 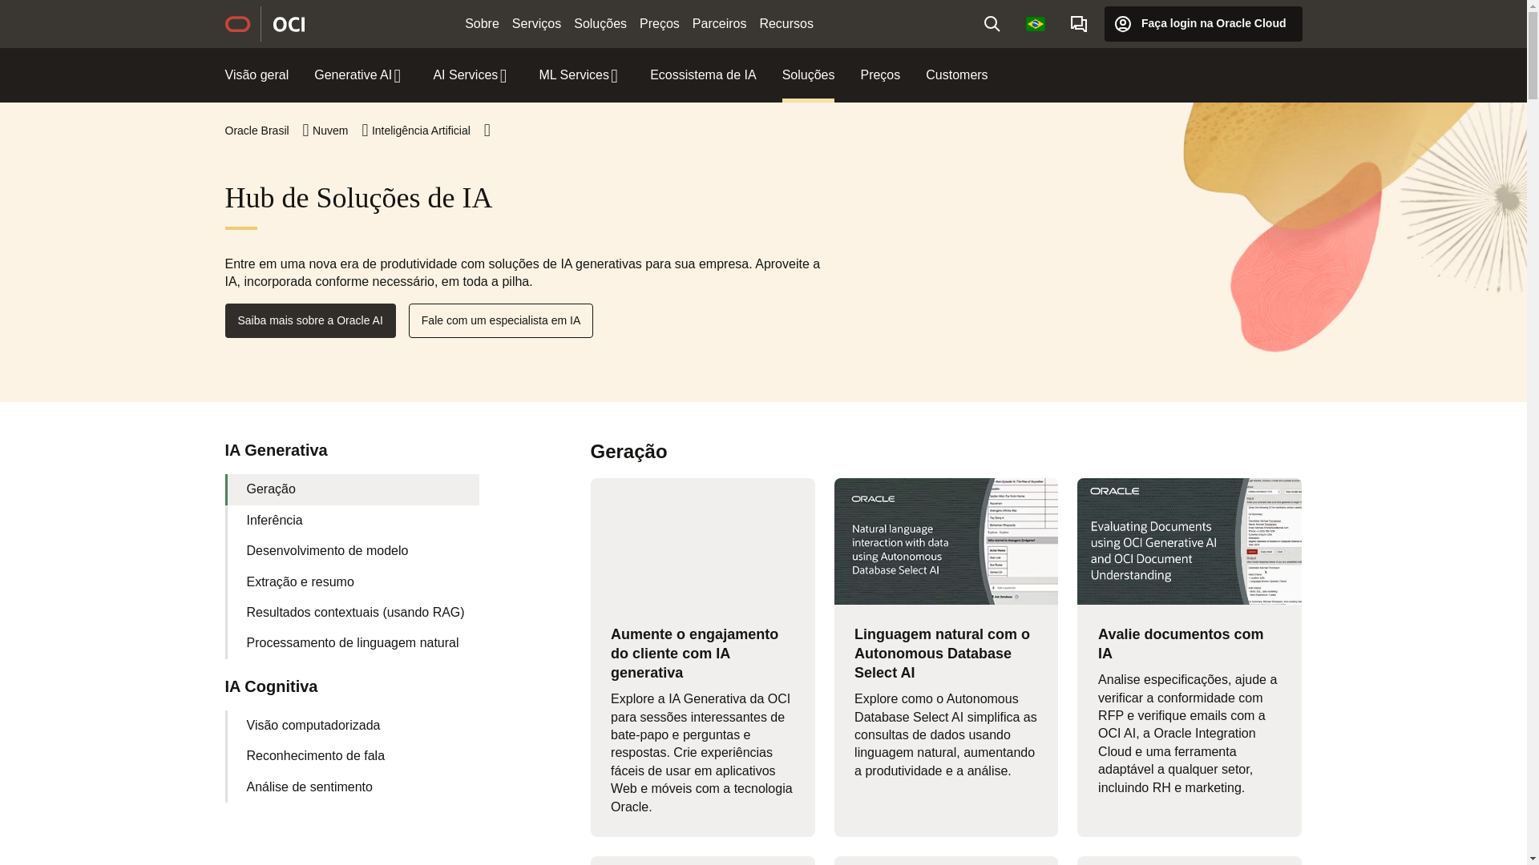 What do you see at coordinates (720, 24) in the screenshot?
I see `Parceiros` at bounding box center [720, 24].